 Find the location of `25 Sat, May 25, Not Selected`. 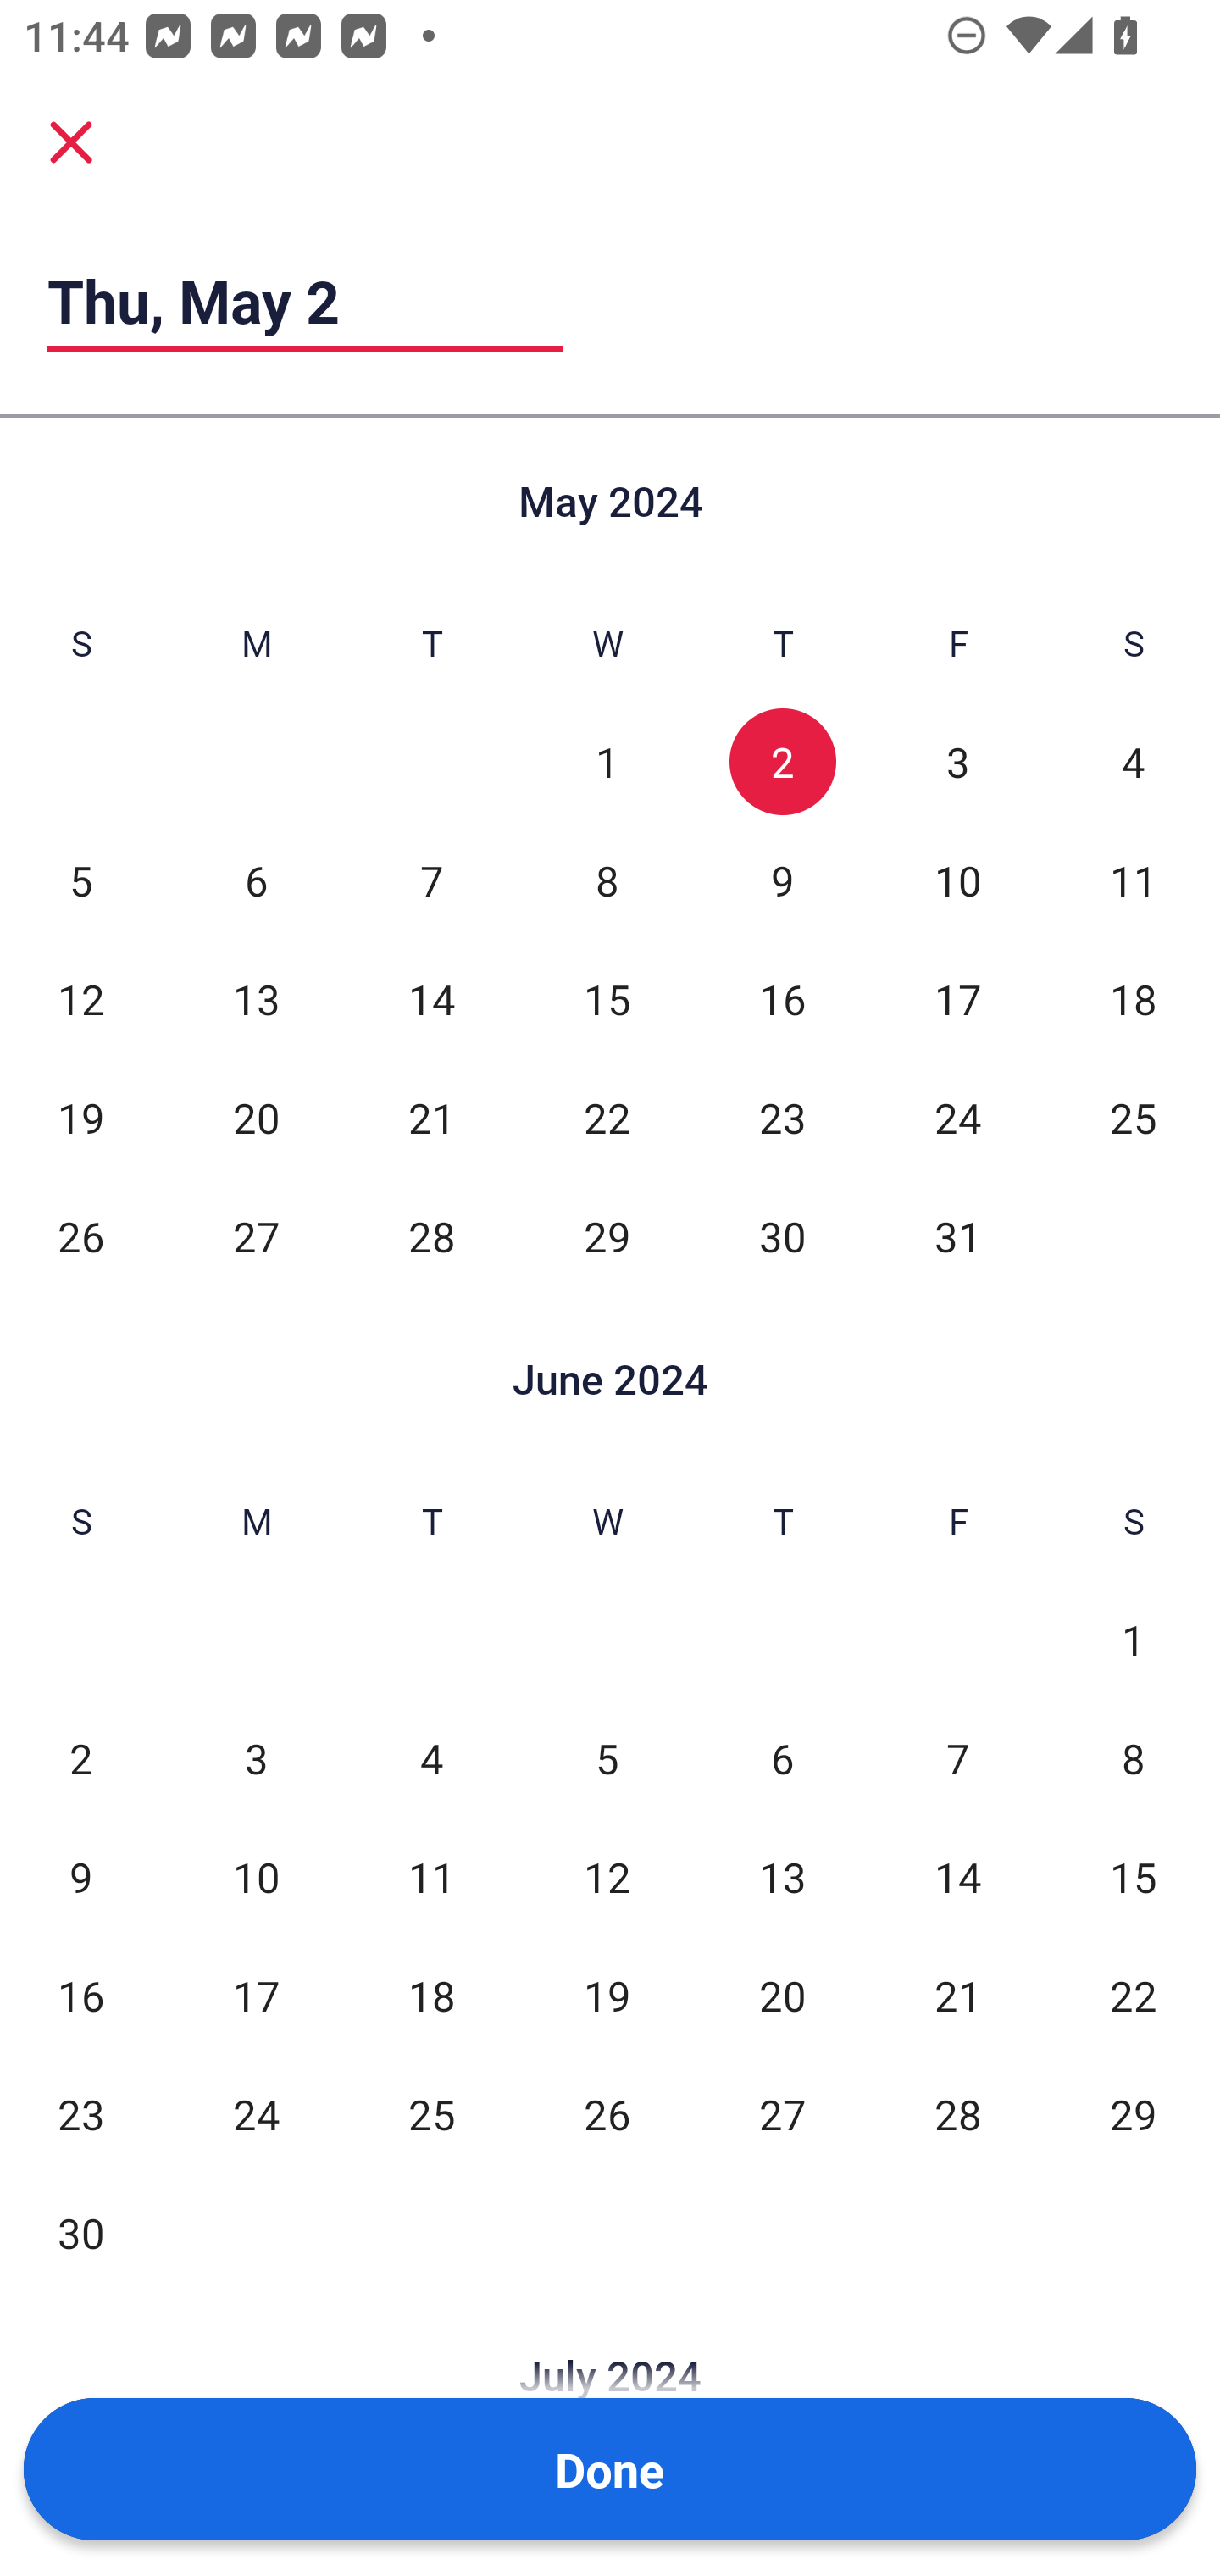

25 Sat, May 25, Not Selected is located at coordinates (1134, 1118).